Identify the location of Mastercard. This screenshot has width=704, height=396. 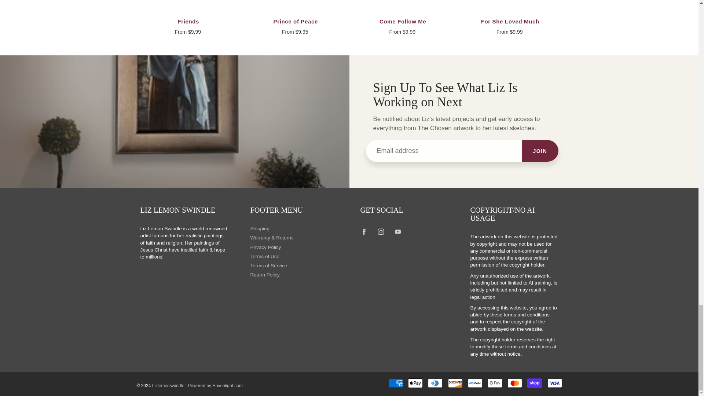
(515, 383).